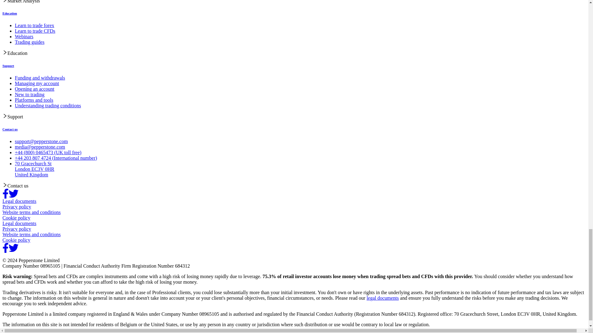 The image size is (593, 333). What do you see at coordinates (35, 31) in the screenshot?
I see `Learn to trade CFDs` at bounding box center [35, 31].